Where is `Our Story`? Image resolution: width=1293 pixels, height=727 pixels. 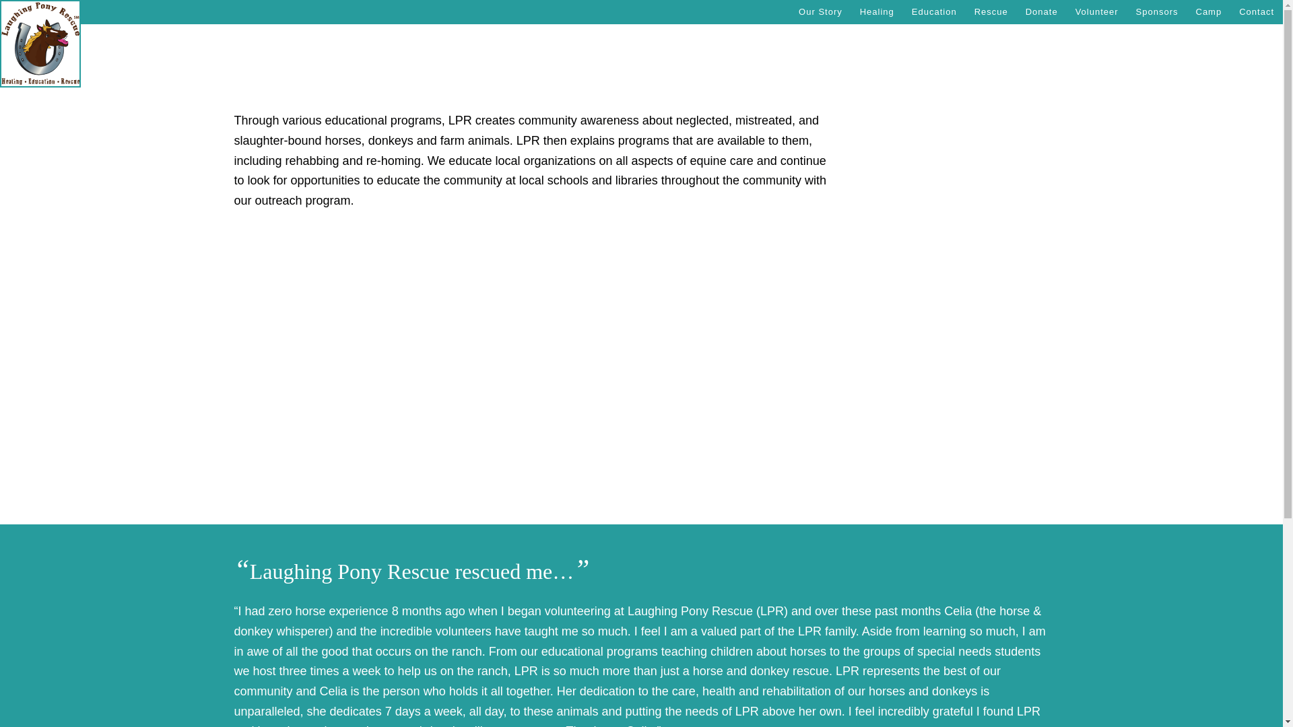
Our Story is located at coordinates (820, 12).